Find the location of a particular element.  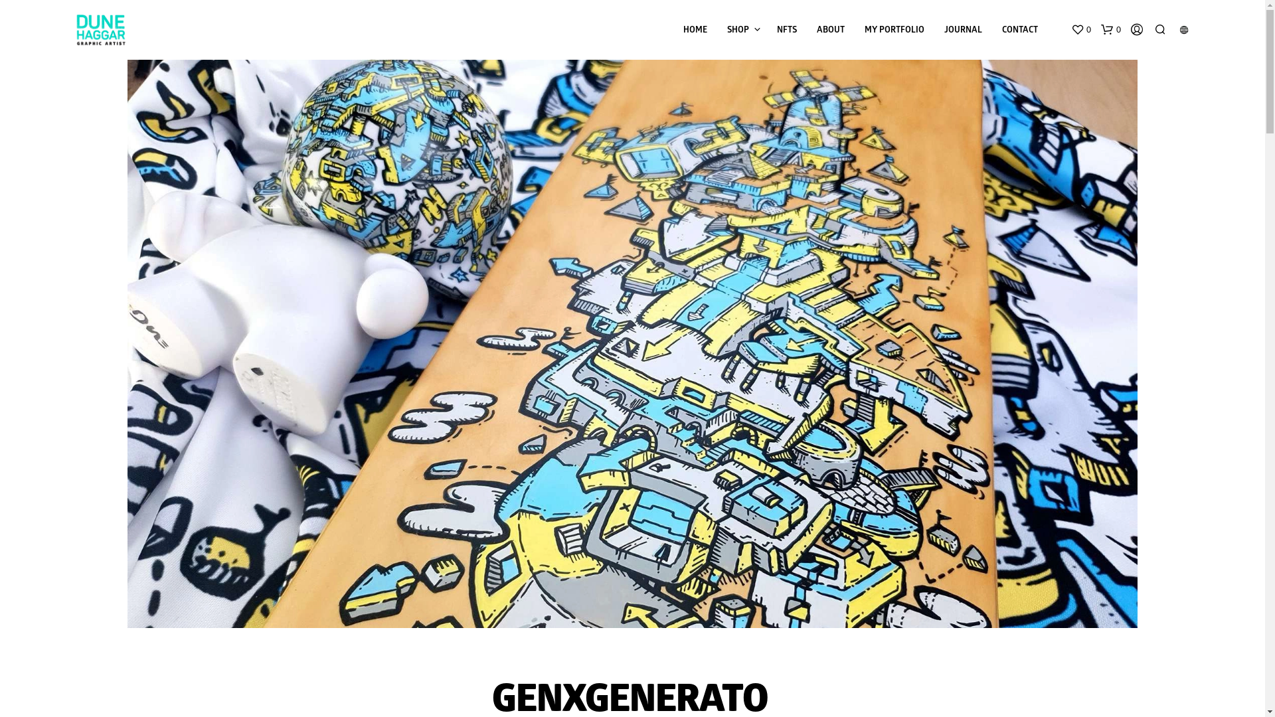

NFTS is located at coordinates (786, 31).